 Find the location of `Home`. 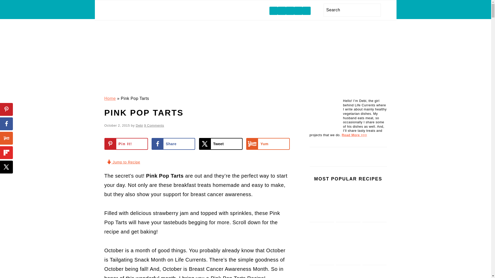

Home is located at coordinates (110, 98).